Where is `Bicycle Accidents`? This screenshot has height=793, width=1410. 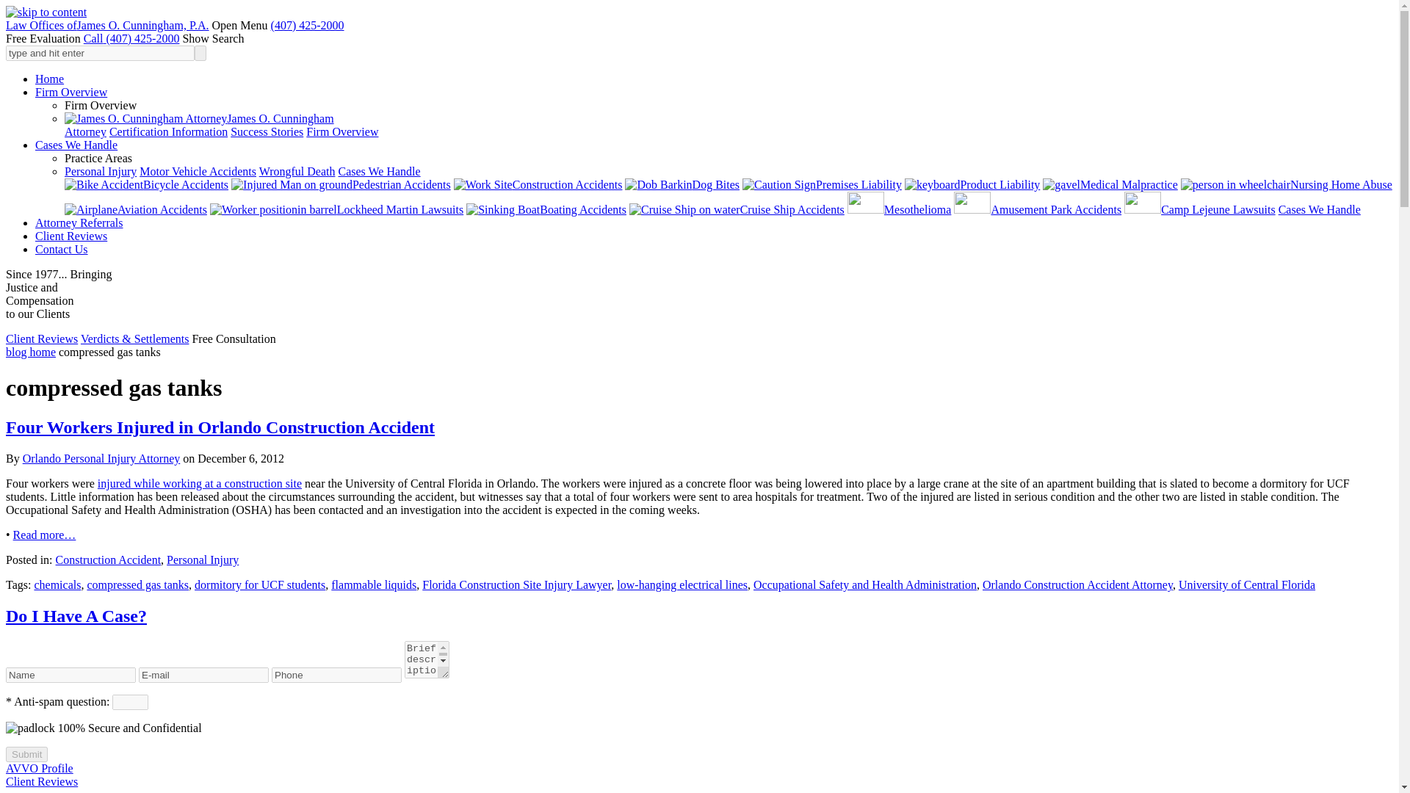
Bicycle Accidents is located at coordinates (147, 185).